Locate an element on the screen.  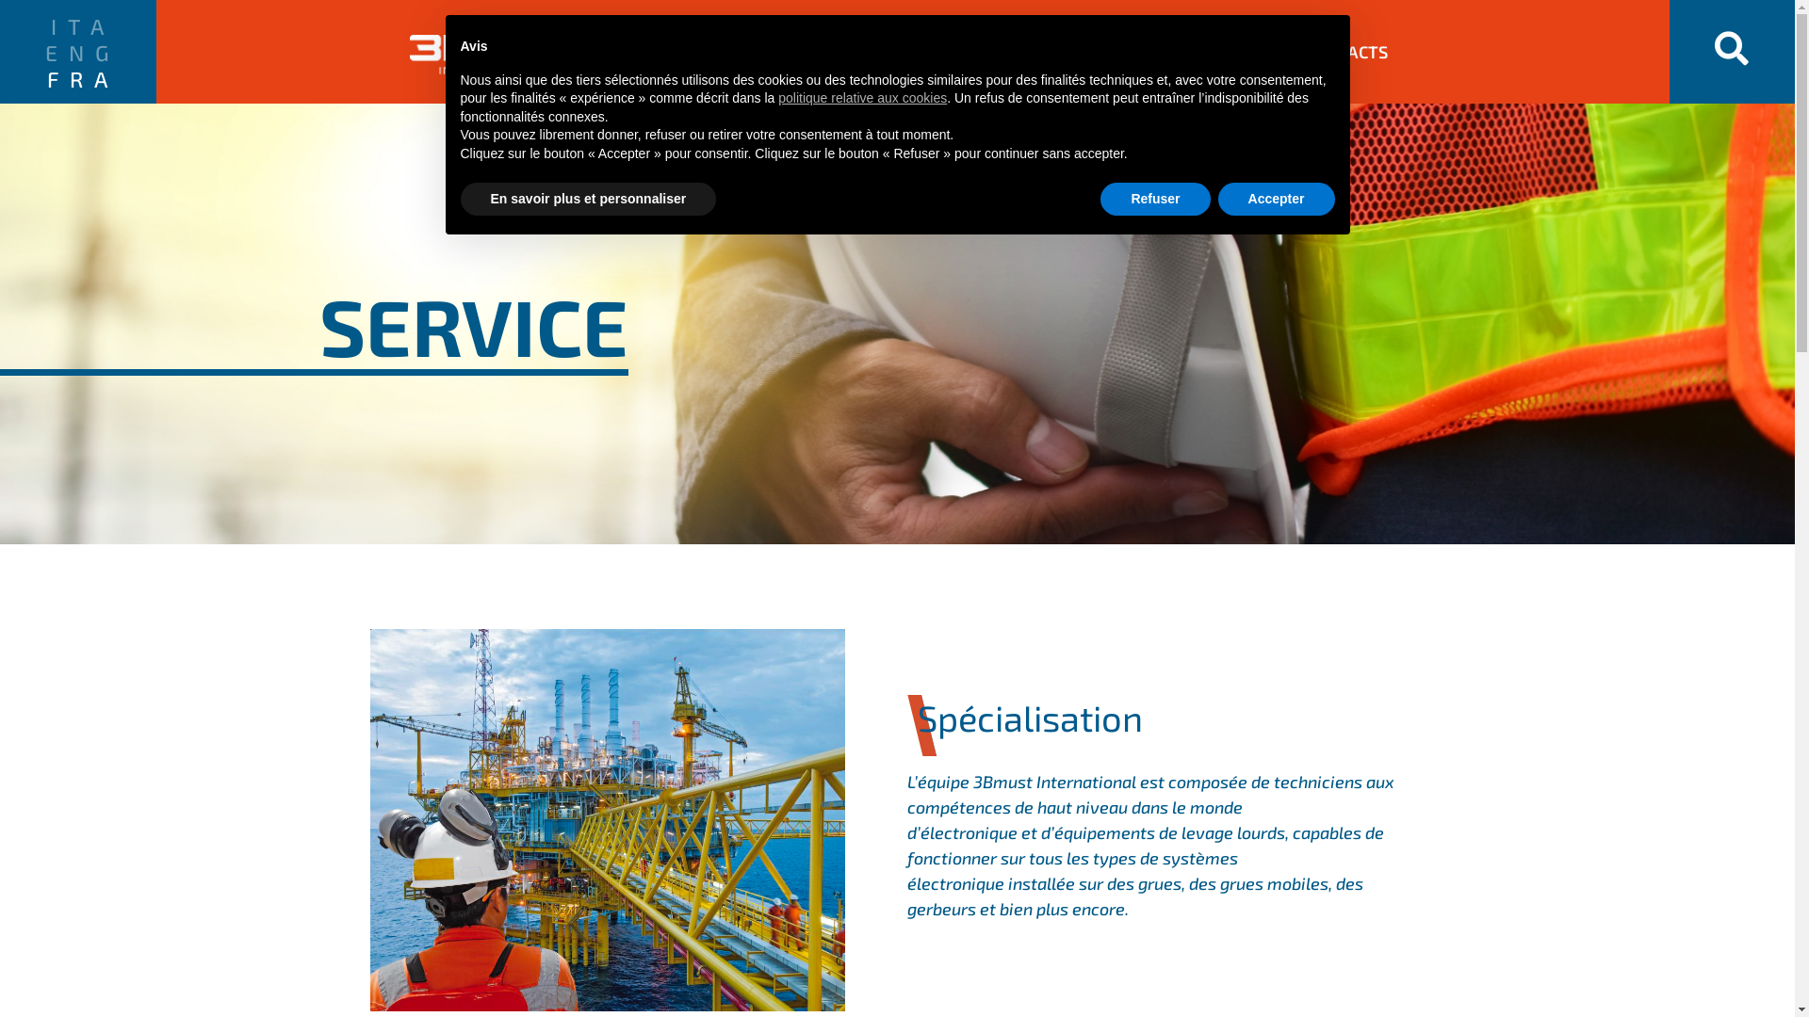
FRA is located at coordinates (78, 78).